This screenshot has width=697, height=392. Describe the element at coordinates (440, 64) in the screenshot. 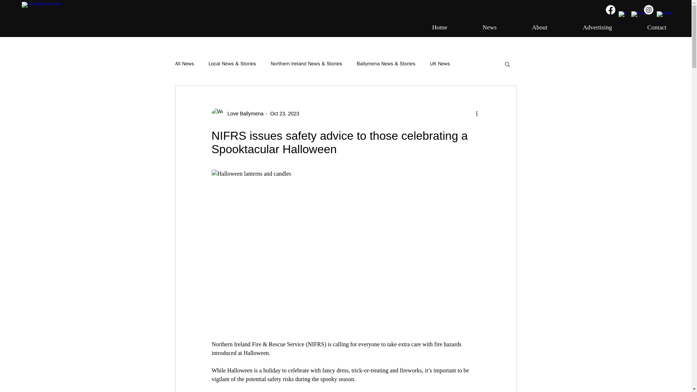

I see `UK News` at that location.